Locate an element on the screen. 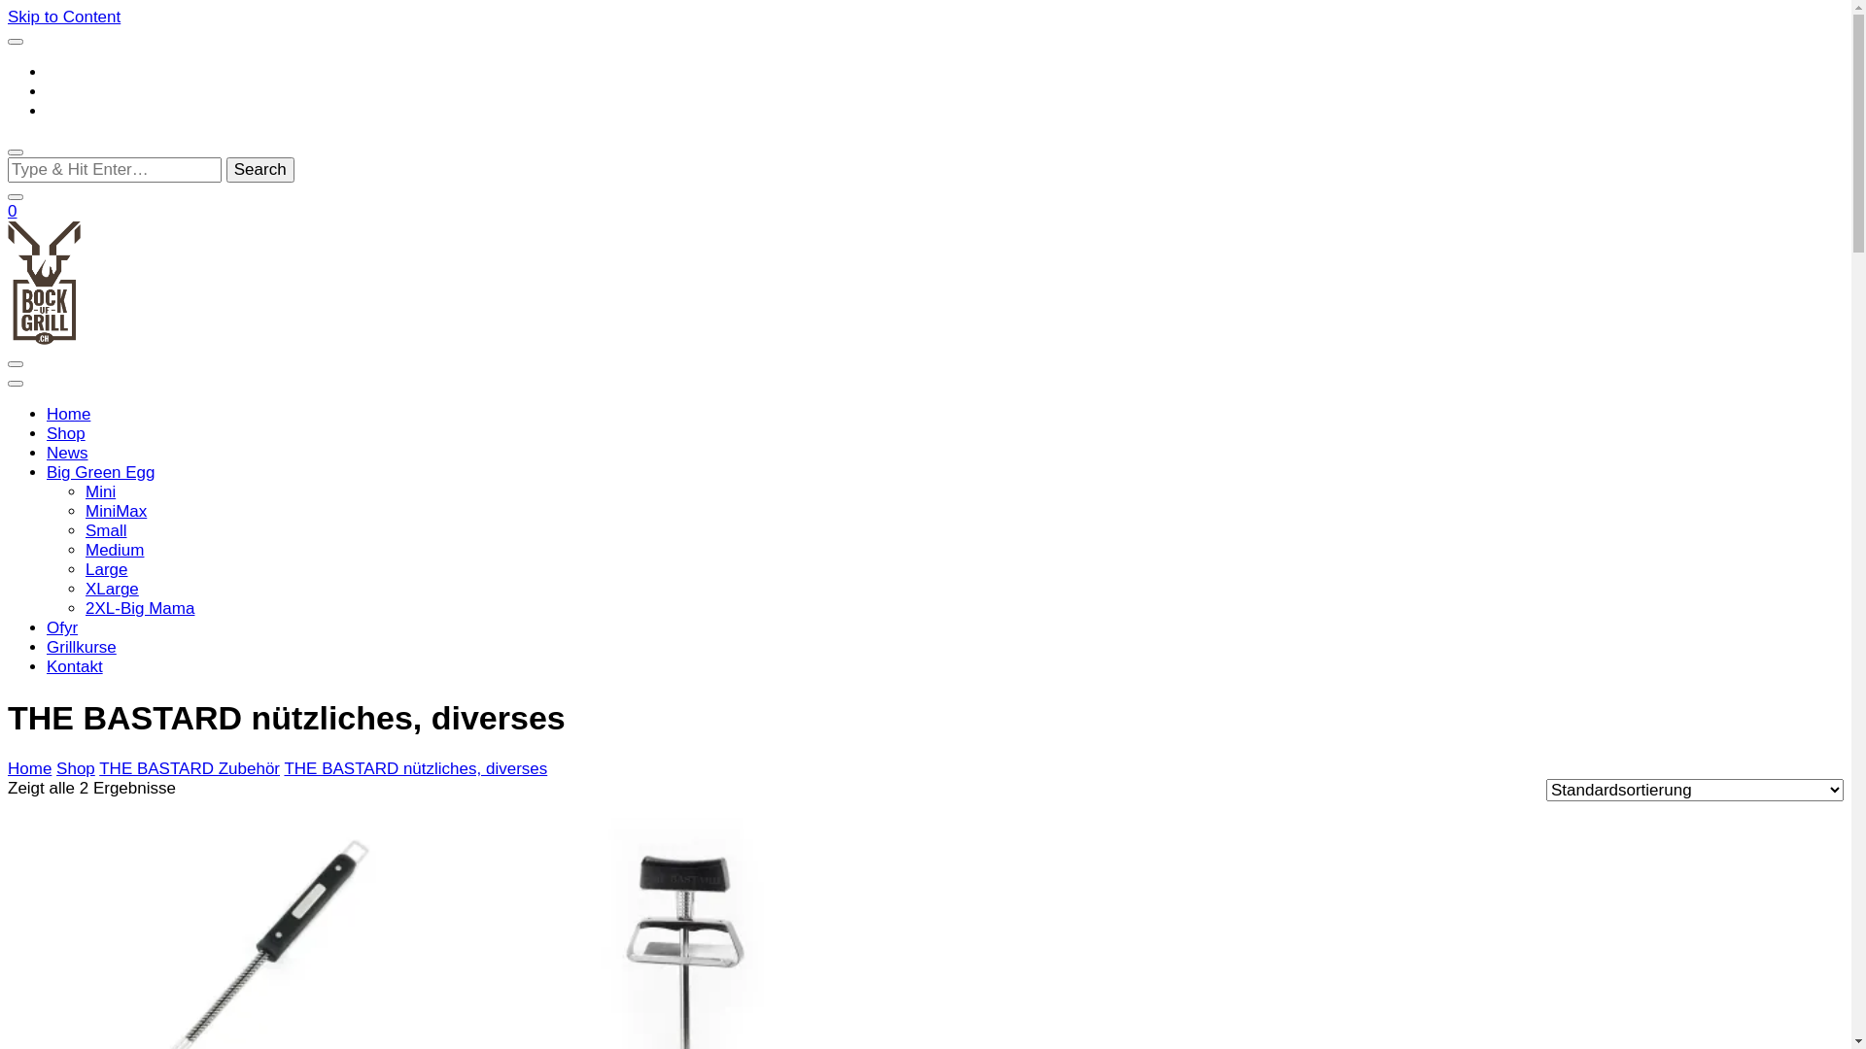 Image resolution: width=1866 pixels, height=1049 pixels. MiniMax is located at coordinates (117, 511).